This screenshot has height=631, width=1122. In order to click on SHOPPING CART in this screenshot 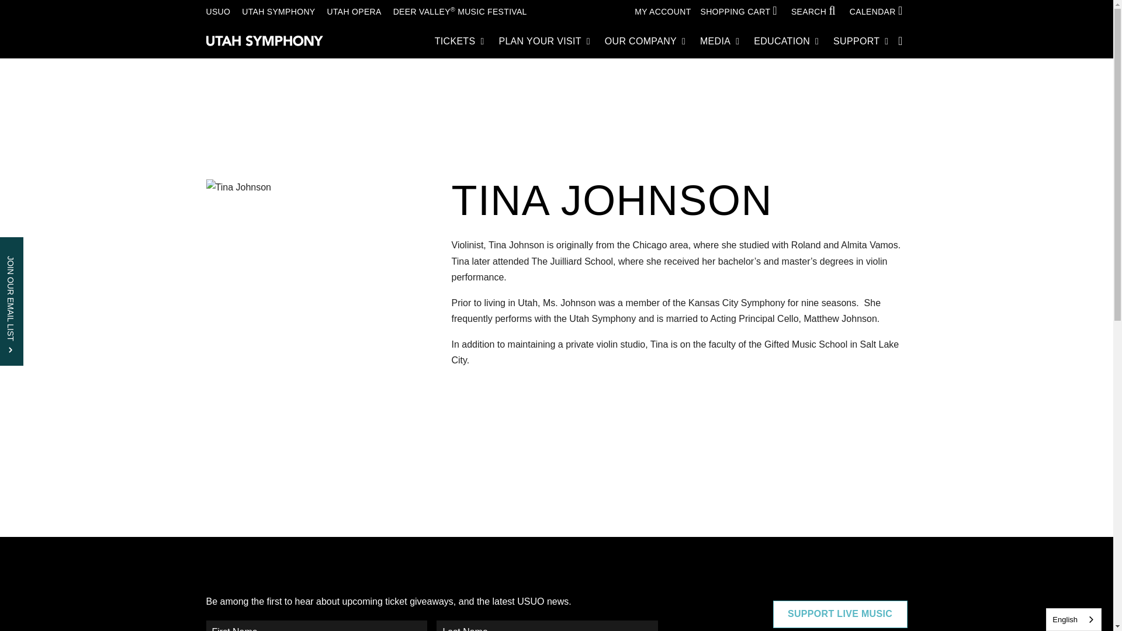, I will do `click(741, 12)`.